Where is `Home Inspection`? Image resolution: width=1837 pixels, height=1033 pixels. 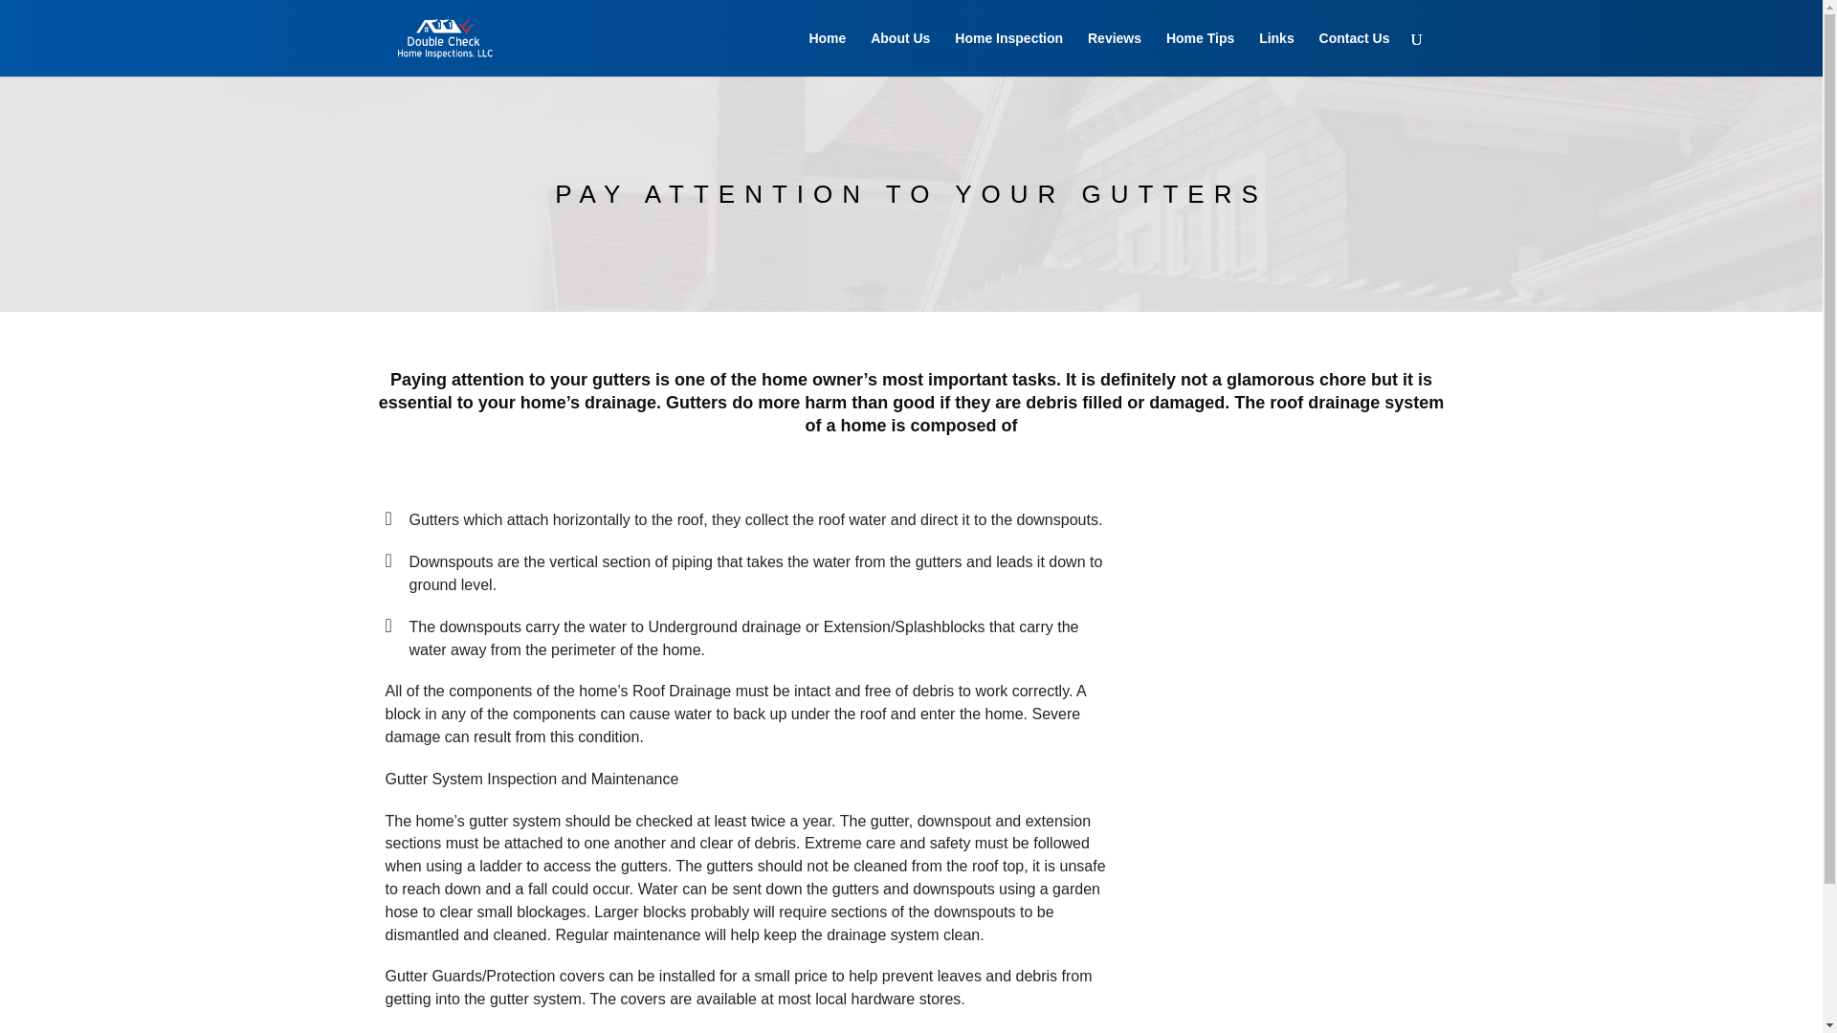 Home Inspection is located at coordinates (1008, 54).